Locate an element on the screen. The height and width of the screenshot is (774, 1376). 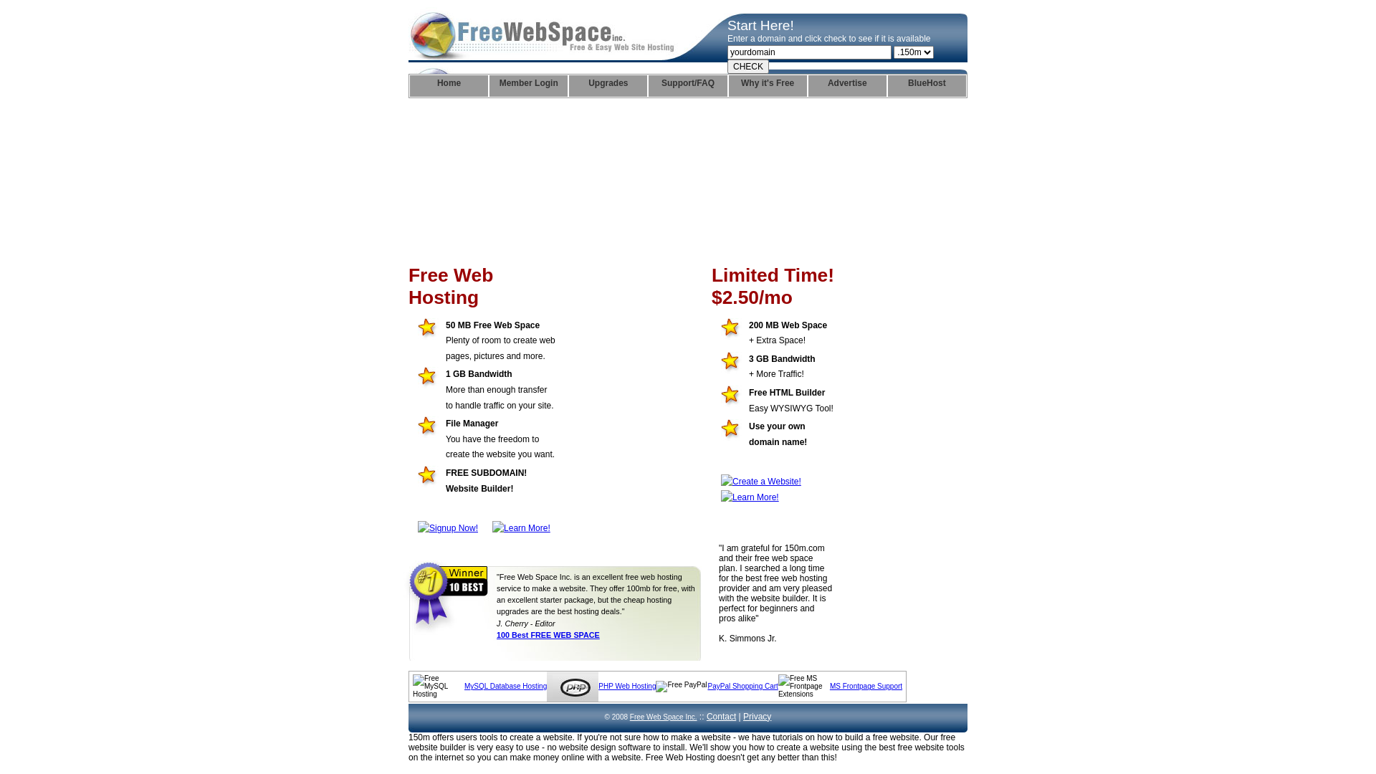
PayPal Shopping Cart is located at coordinates (742, 687).